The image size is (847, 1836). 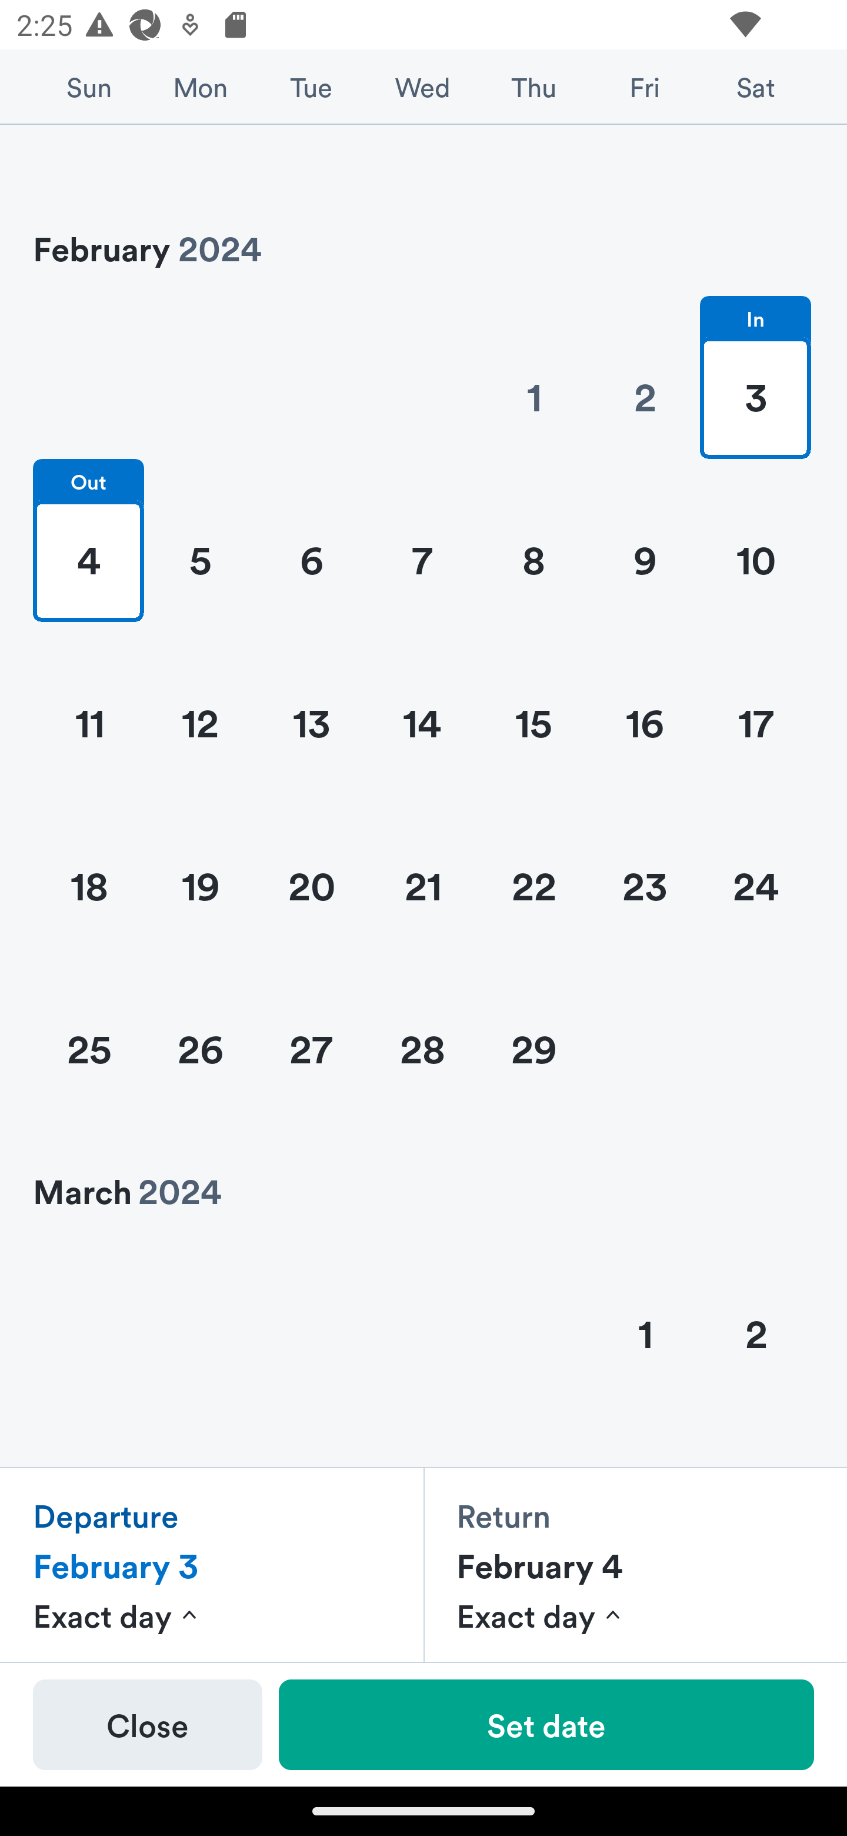 What do you see at coordinates (148, 1724) in the screenshot?
I see `Close` at bounding box center [148, 1724].